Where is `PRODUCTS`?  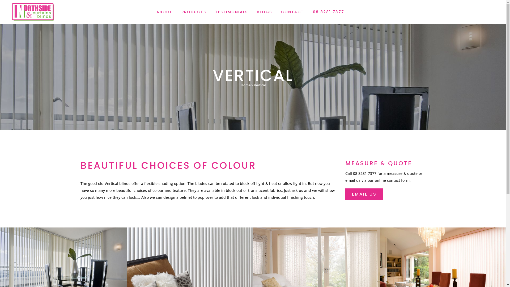 PRODUCTS is located at coordinates (194, 12).